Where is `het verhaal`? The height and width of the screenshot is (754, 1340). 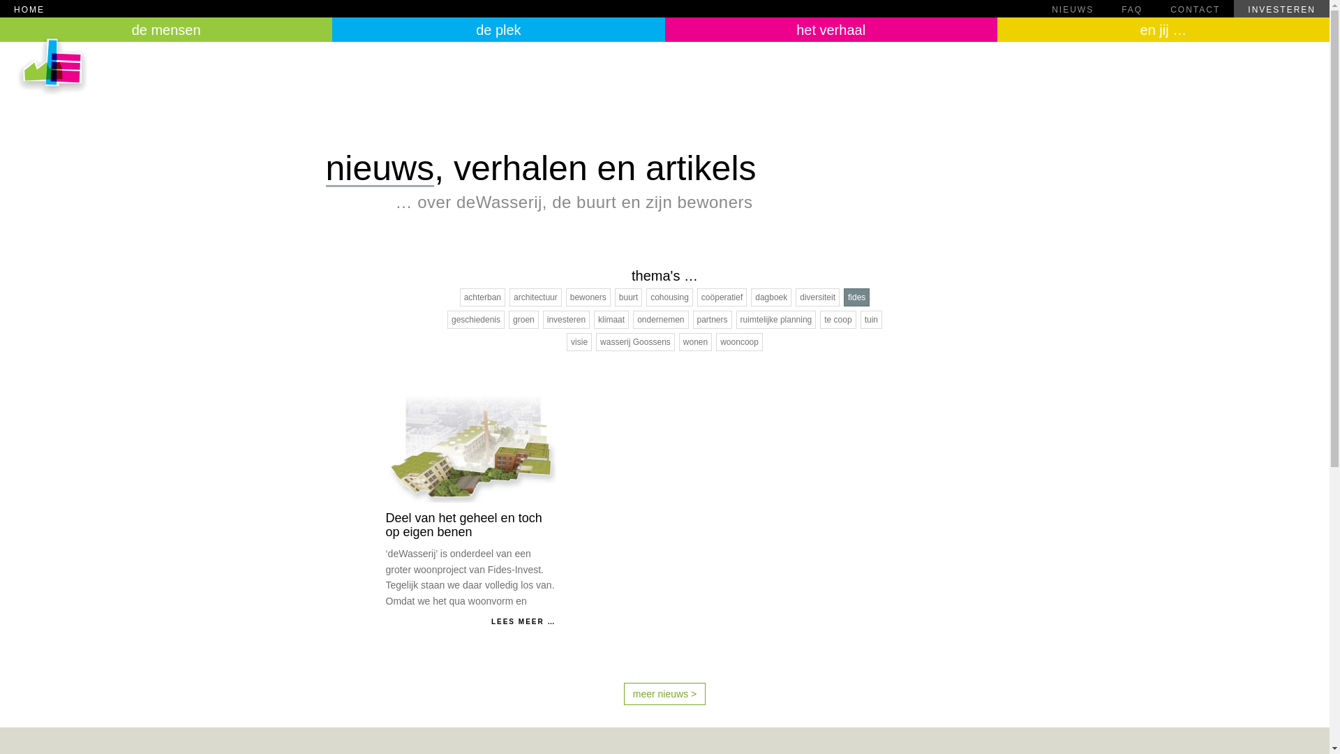
het verhaal is located at coordinates (831, 29).